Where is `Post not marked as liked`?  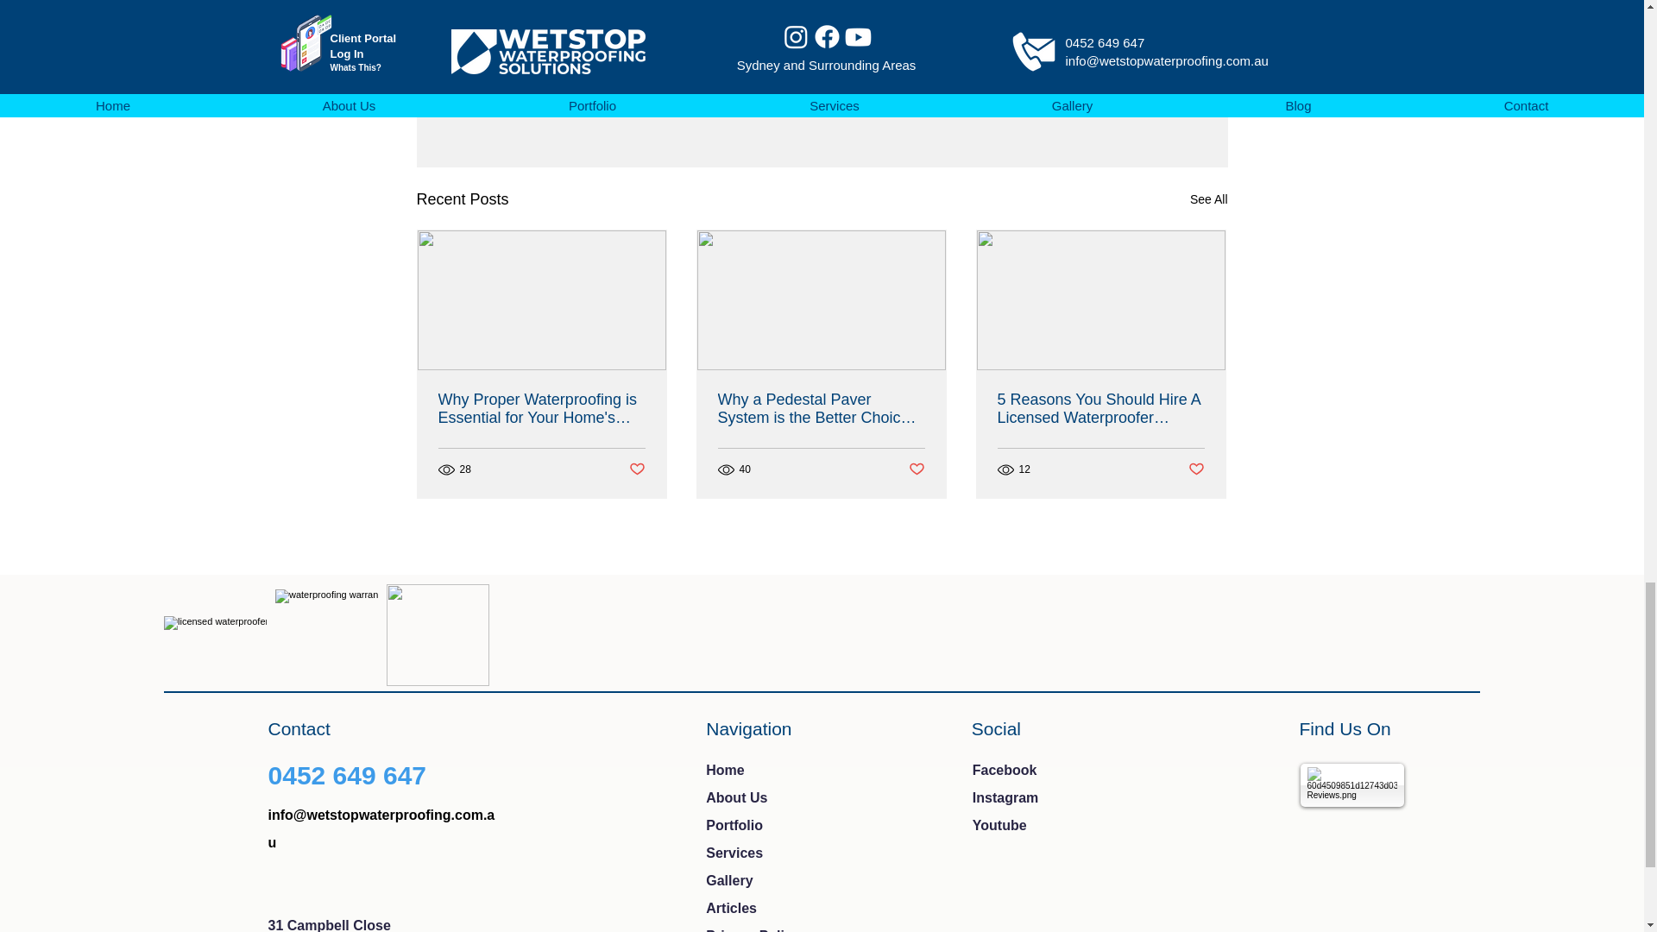 Post not marked as liked is located at coordinates (917, 469).